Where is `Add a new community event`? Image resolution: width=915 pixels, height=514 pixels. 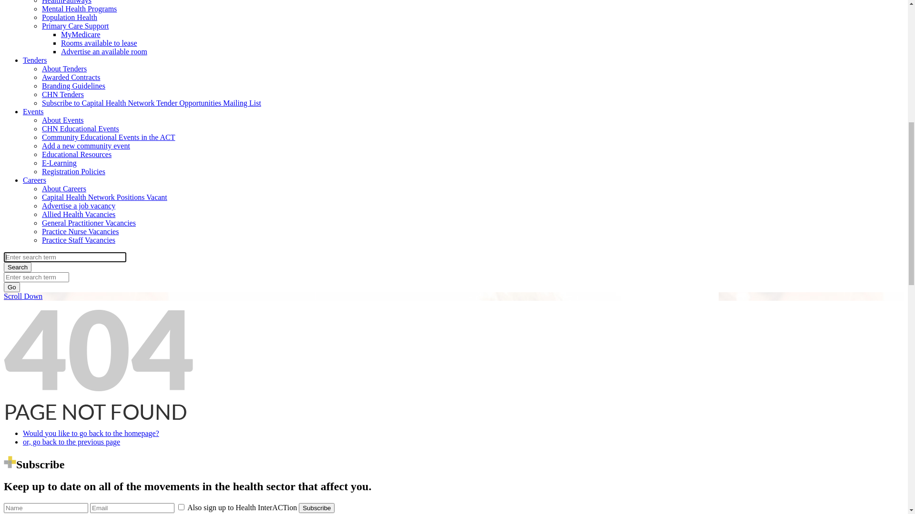
Add a new community event is located at coordinates (86, 509).